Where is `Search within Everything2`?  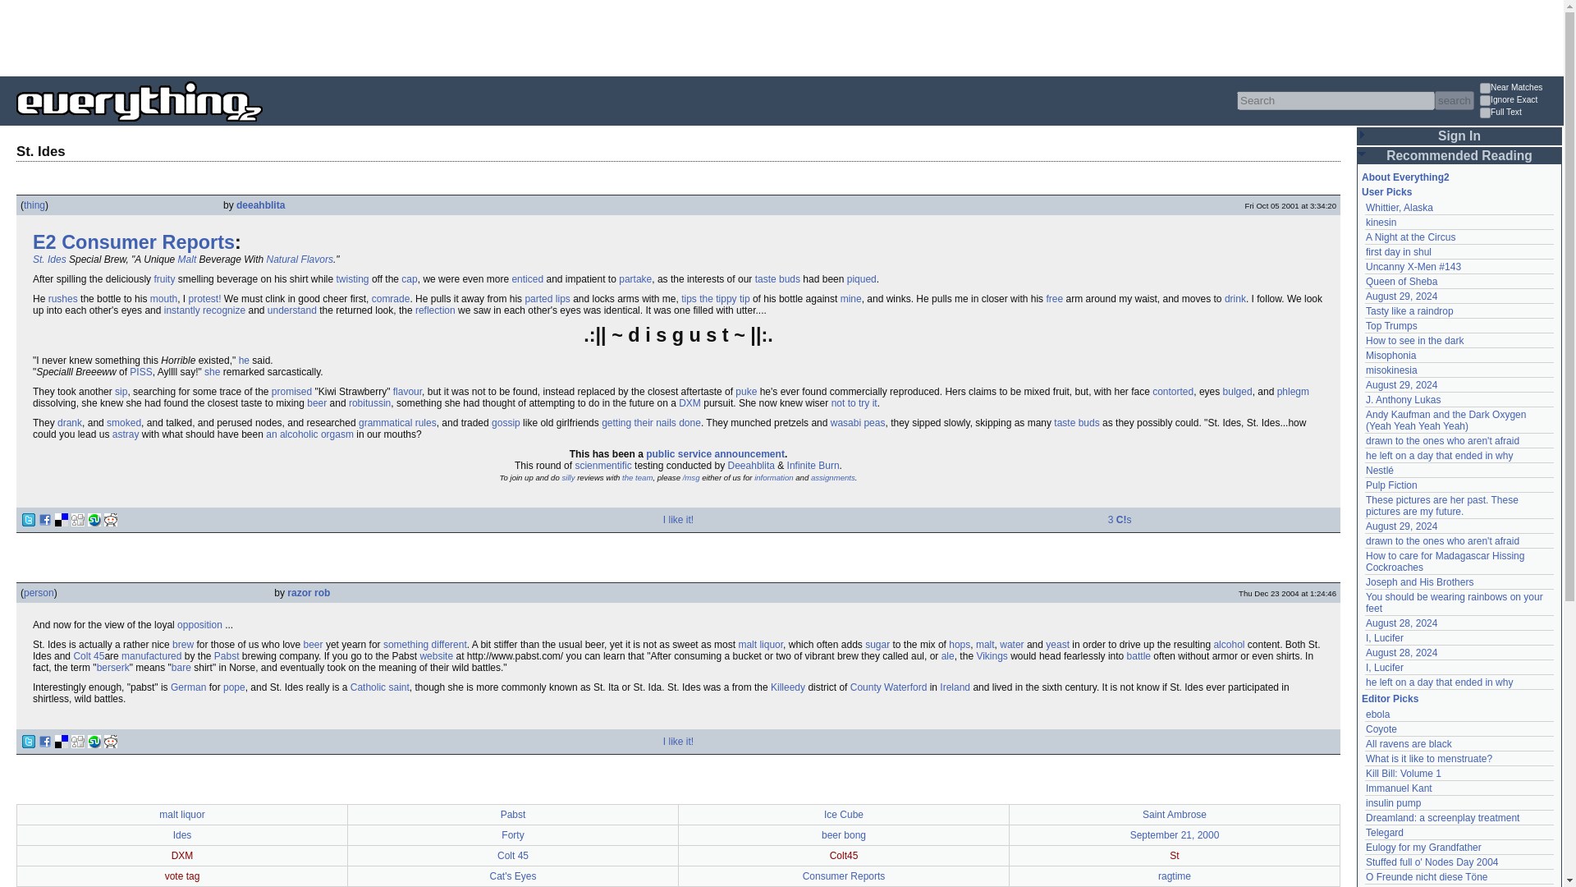
Search within Everything2 is located at coordinates (1454, 100).